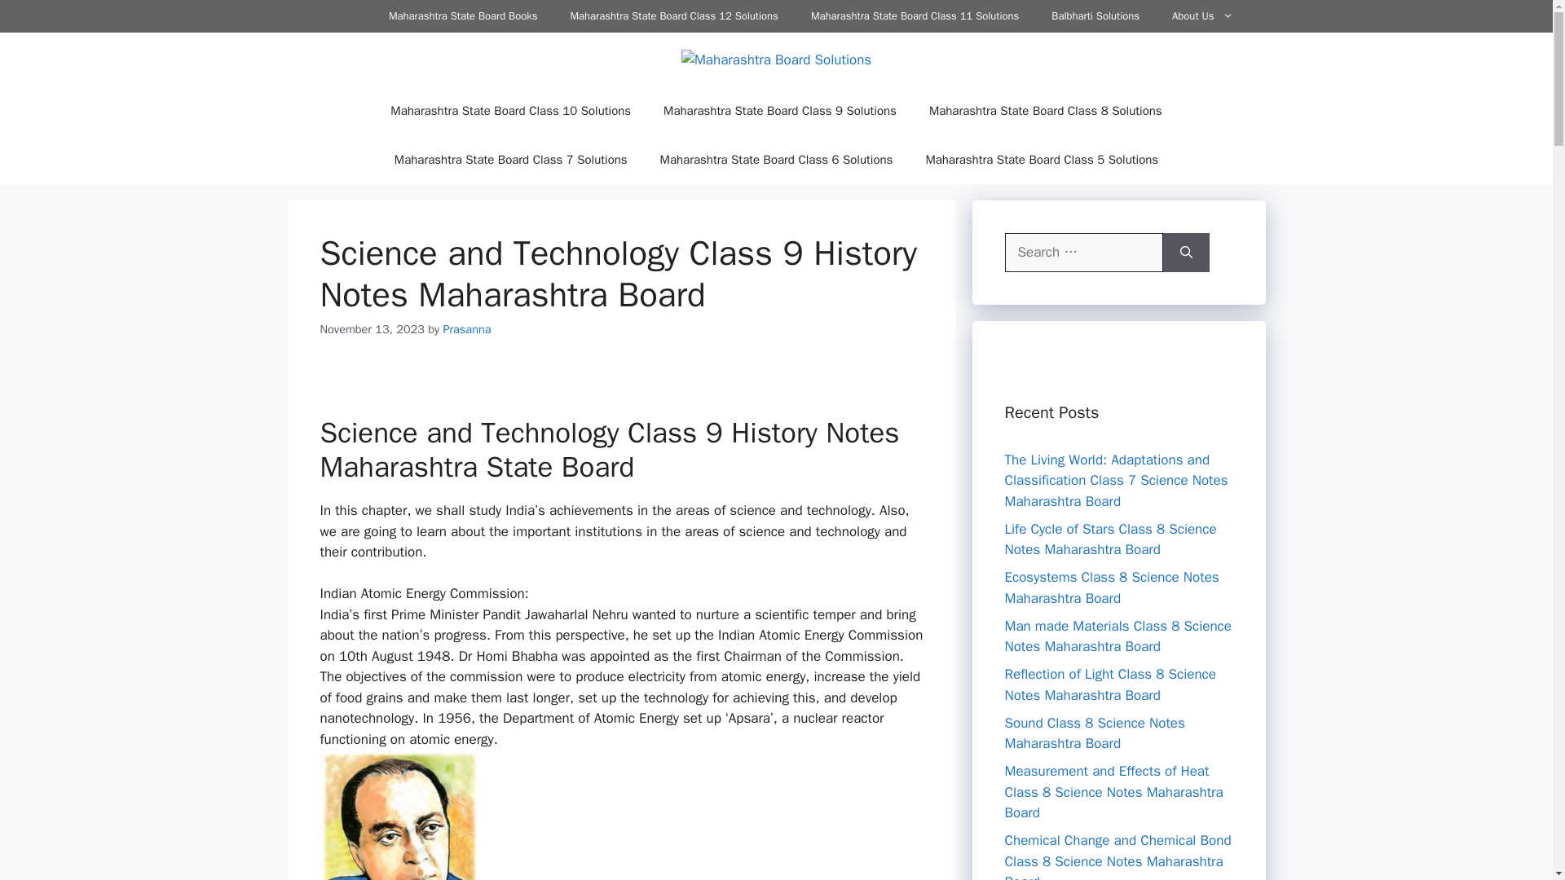 This screenshot has width=1565, height=880. Describe the element at coordinates (1117, 636) in the screenshot. I see `Man made Materials Class 8 Science Notes Maharashtra Board` at that location.